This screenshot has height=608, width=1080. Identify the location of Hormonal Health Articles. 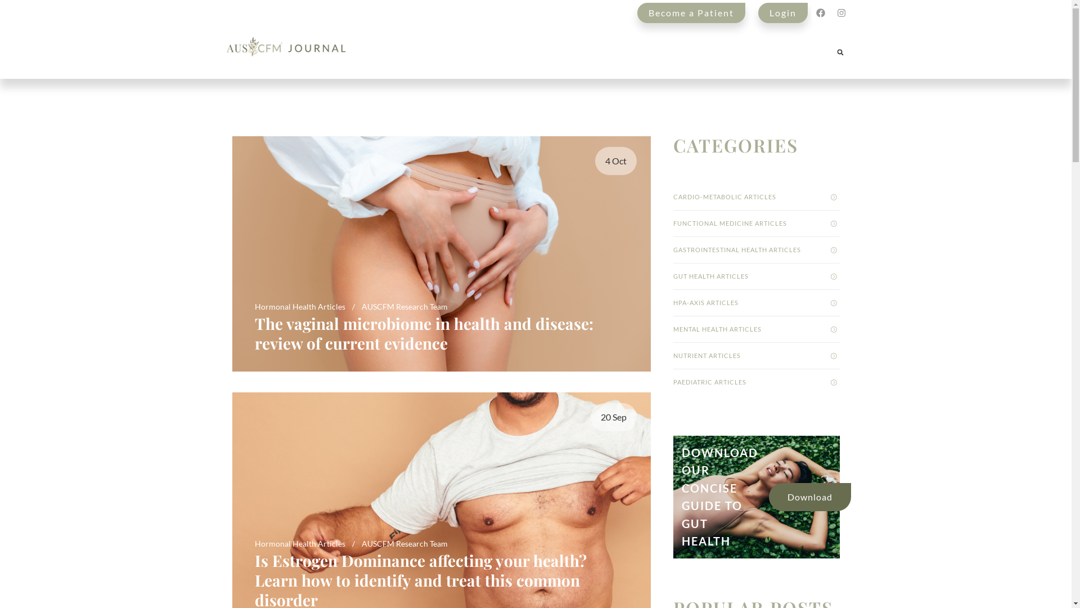
(299, 544).